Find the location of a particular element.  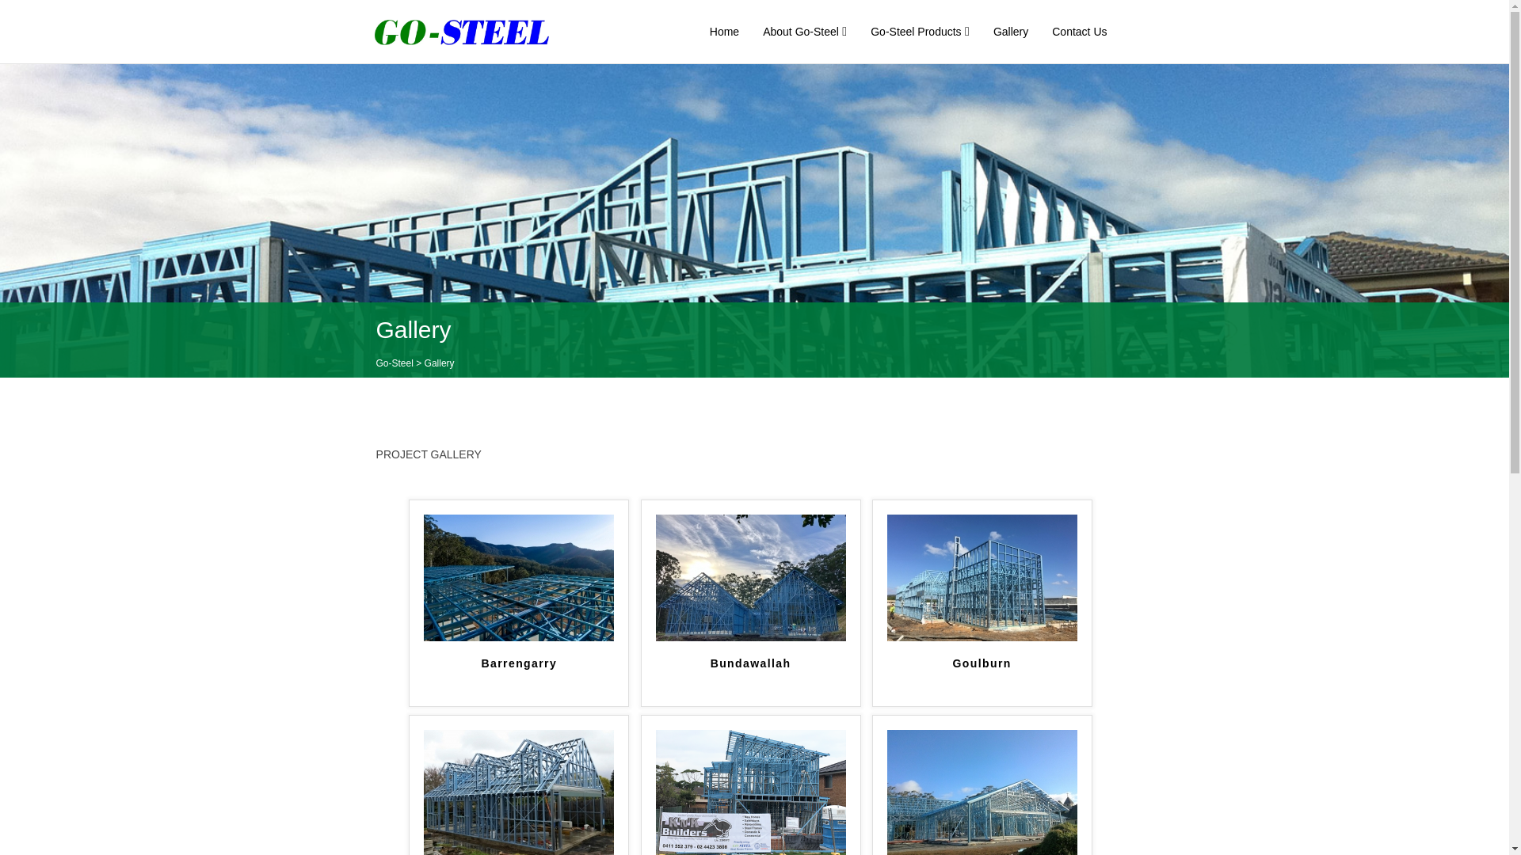

Home is located at coordinates (724, 32).